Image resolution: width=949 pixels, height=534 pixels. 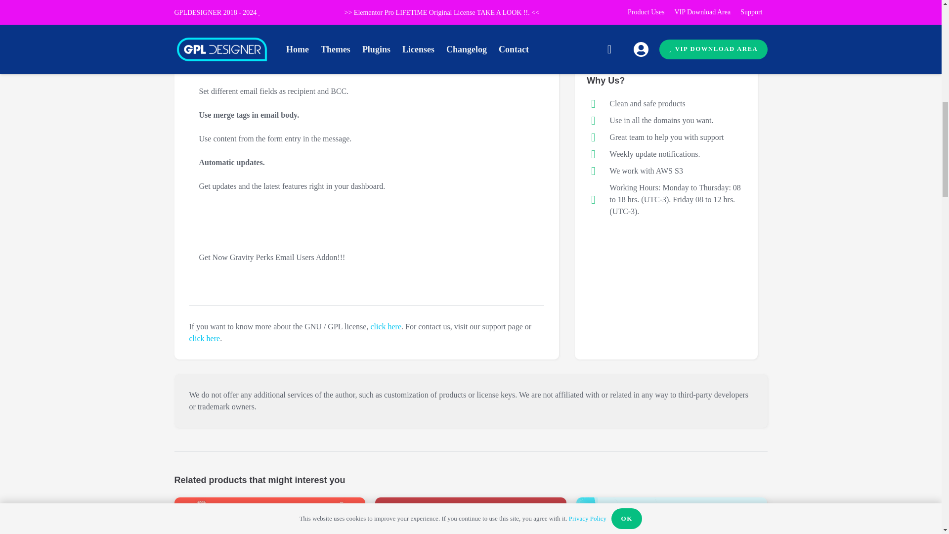 I want to click on Send Notification, so click(x=636, y=25).